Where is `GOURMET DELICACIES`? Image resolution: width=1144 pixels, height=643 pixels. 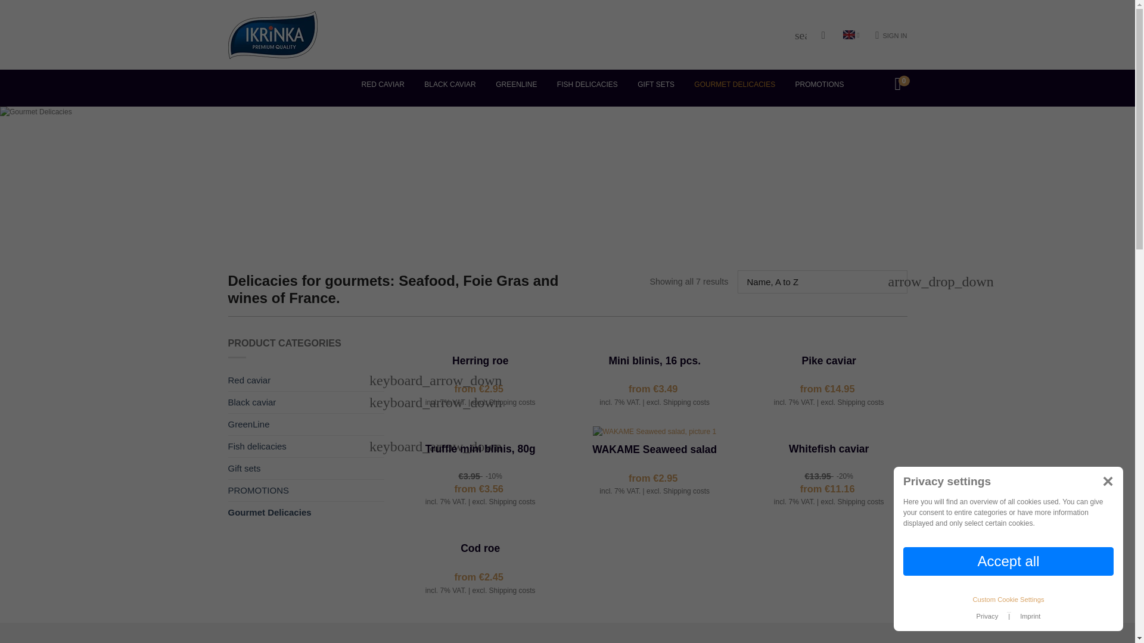
GOURMET DELICACIES is located at coordinates (735, 85).